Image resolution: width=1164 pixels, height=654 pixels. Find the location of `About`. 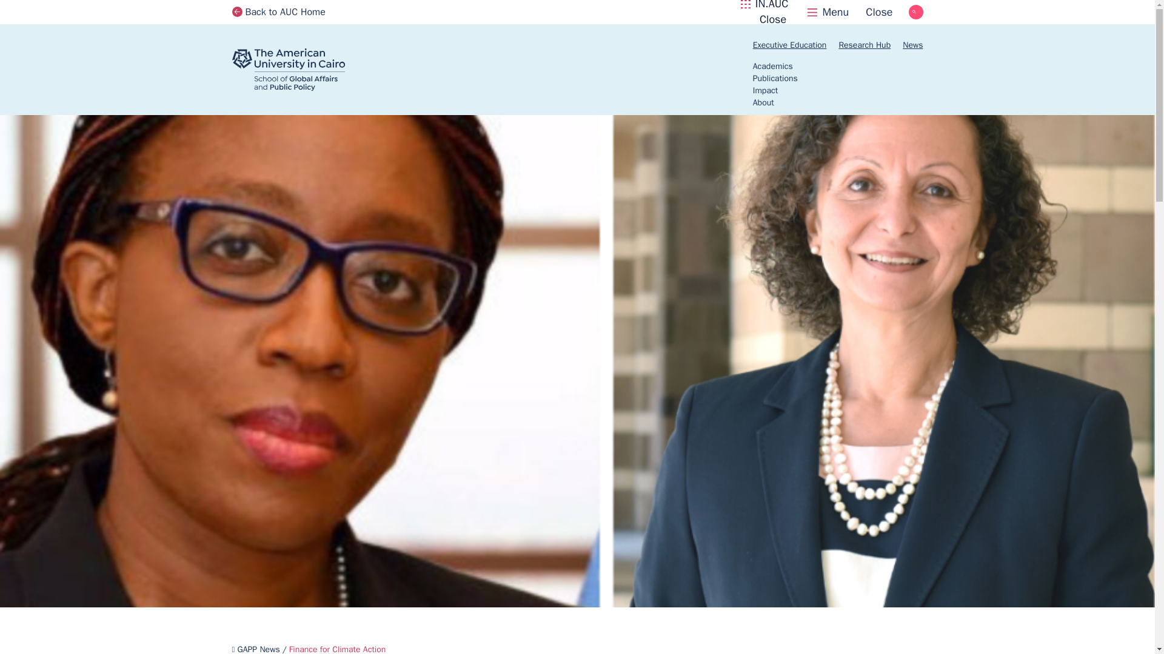

About is located at coordinates (850, 12).